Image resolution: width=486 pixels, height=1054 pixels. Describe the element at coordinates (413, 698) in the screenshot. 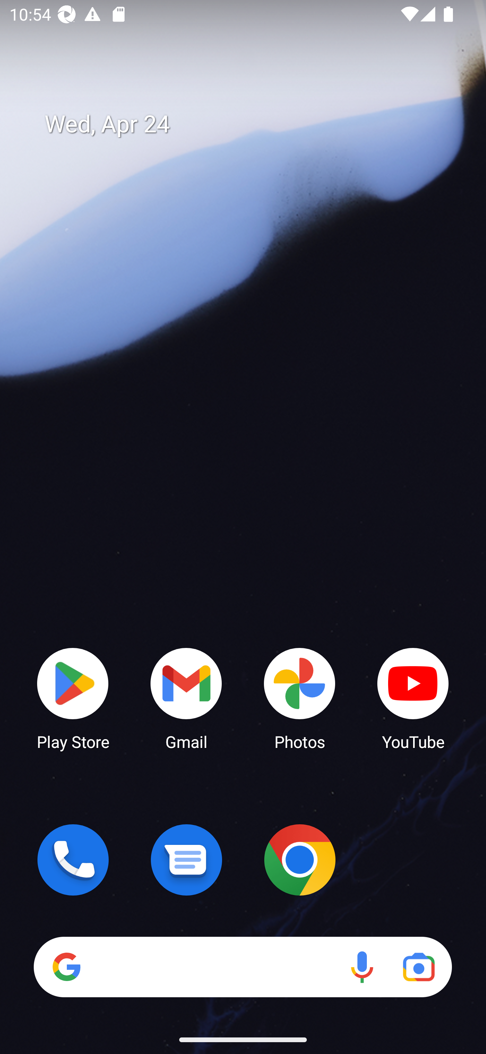

I see `YouTube` at that location.